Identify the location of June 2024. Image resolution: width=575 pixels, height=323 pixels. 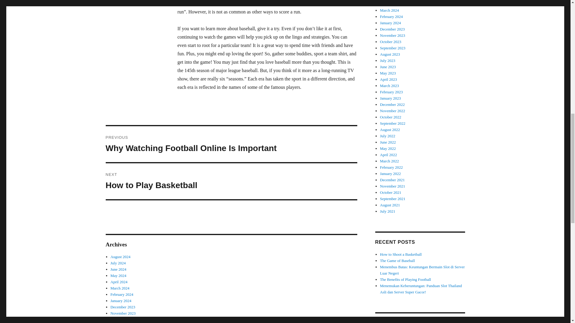
(118, 269).